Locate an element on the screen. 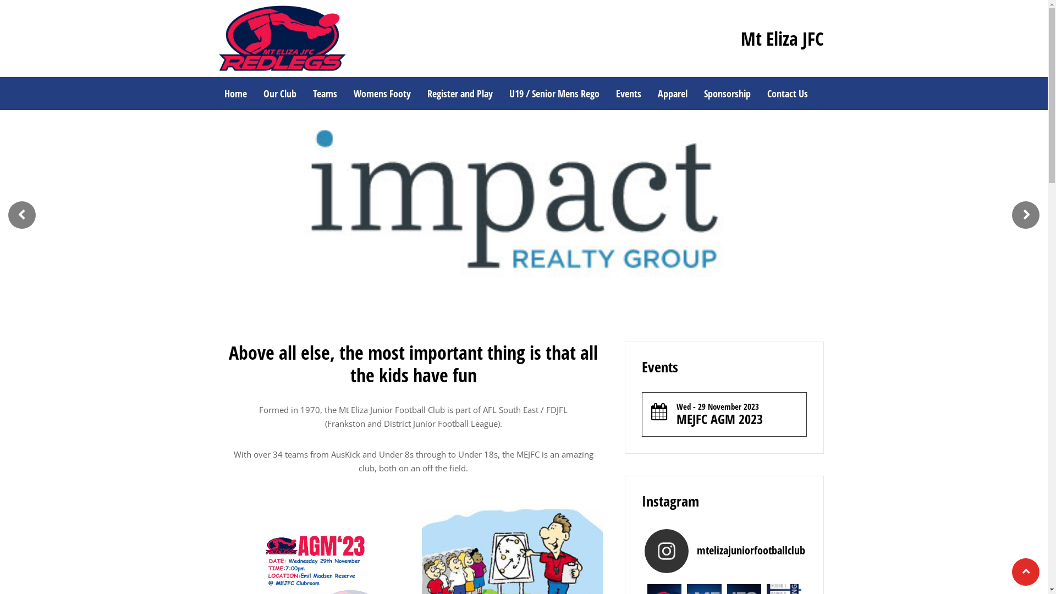  Register and Play is located at coordinates (460, 94).